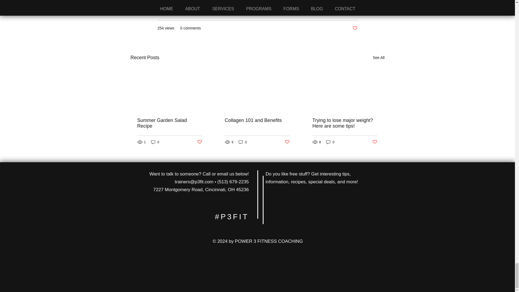 The width and height of the screenshot is (519, 292). I want to click on Trying to lose major weight? Here are some tips!, so click(345, 123).